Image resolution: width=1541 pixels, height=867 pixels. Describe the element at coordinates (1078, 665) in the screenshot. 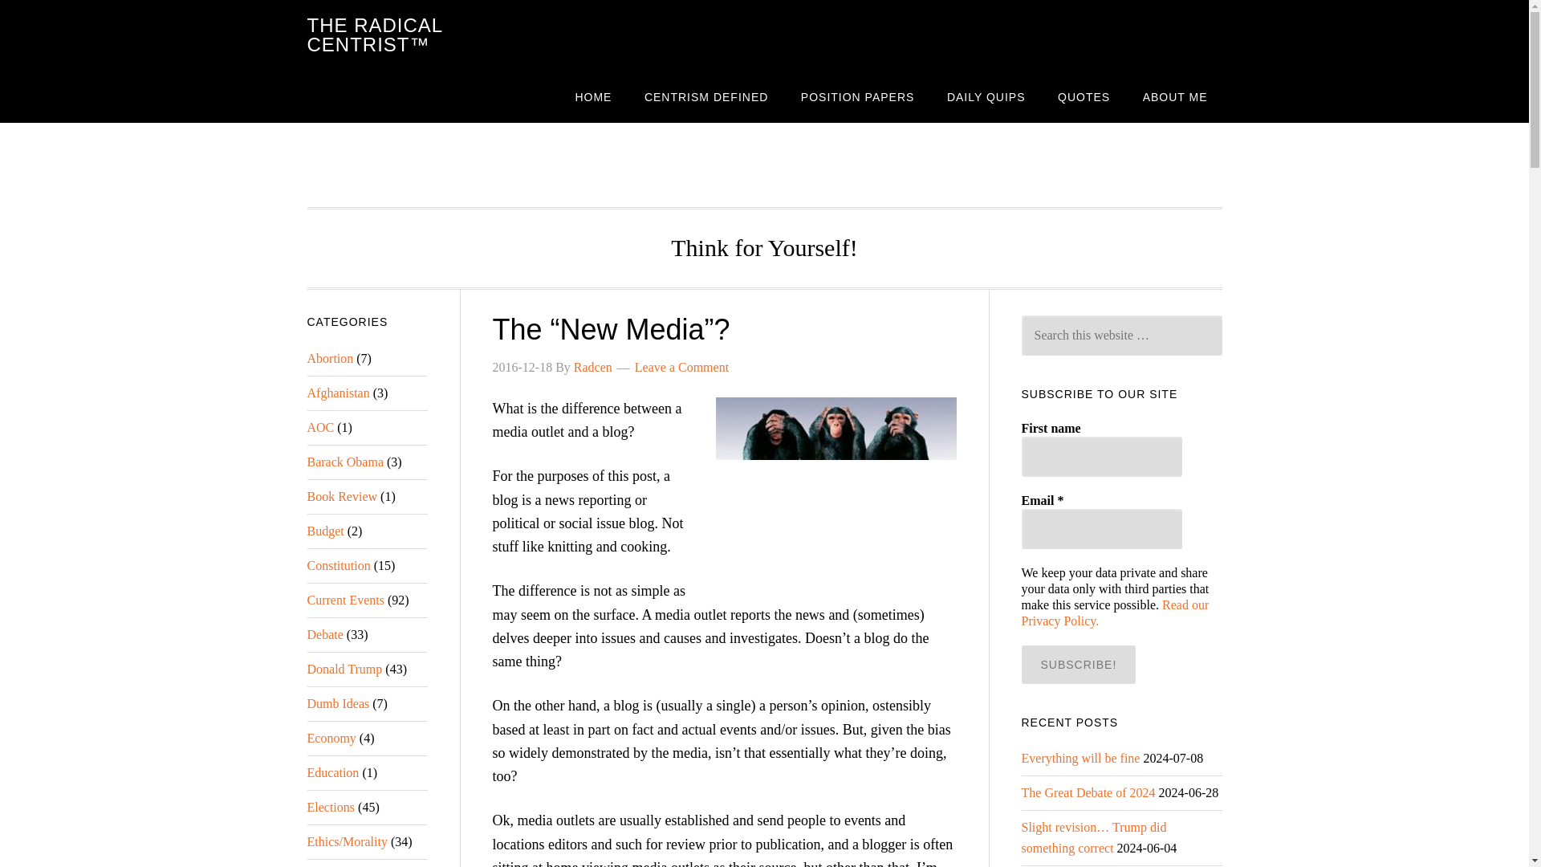

I see `Subscribe!` at that location.